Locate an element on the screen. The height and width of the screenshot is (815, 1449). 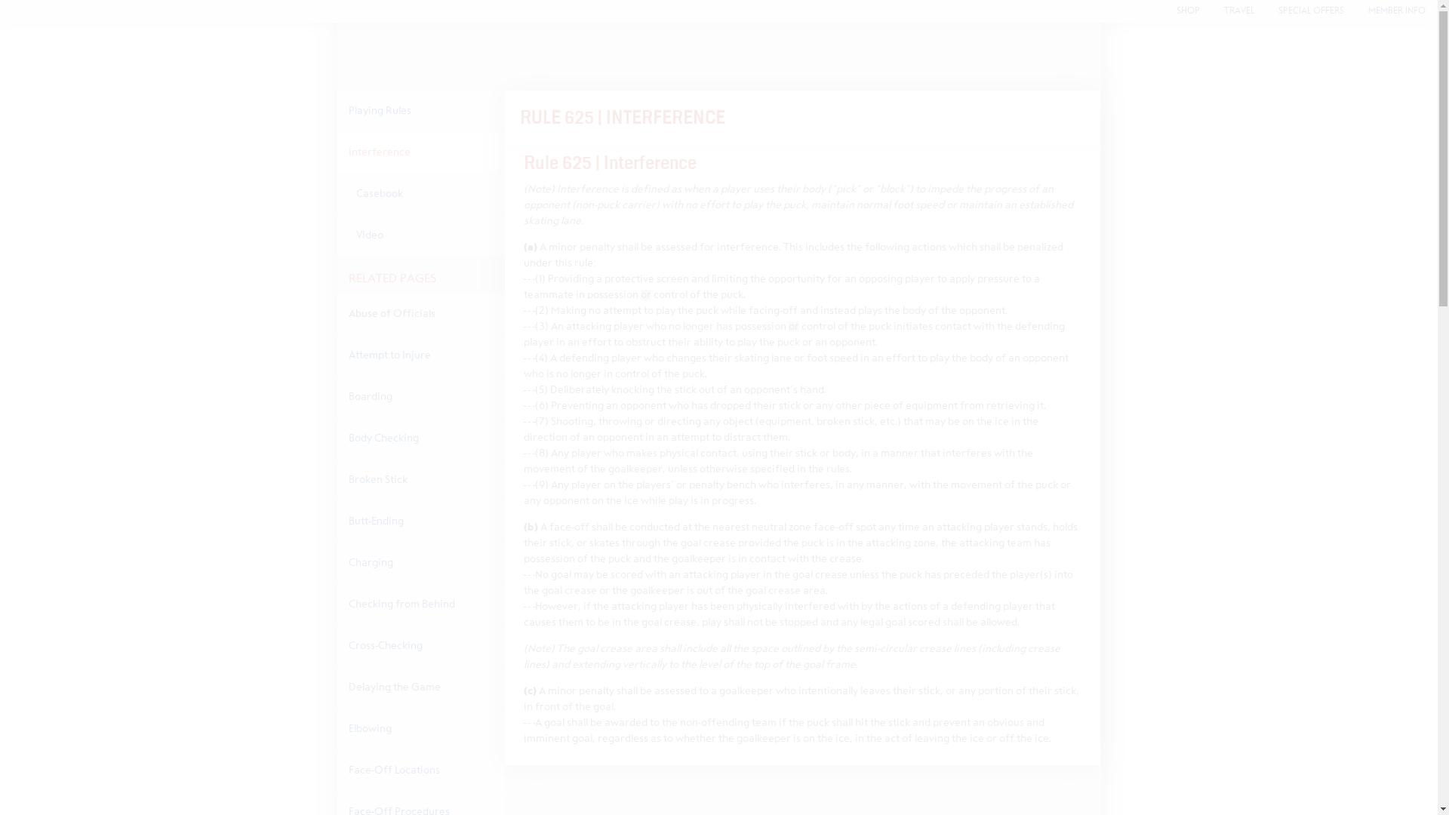
USA Hockey Officiating Rulebook Mobile Site Homepage is located at coordinates (718, 56).